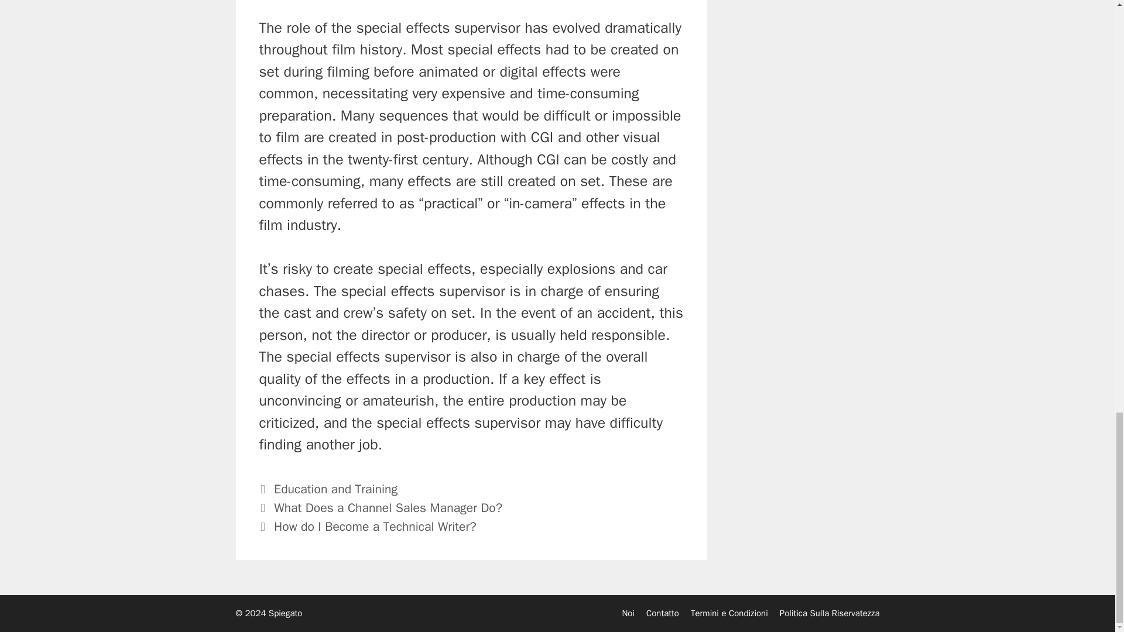  Describe the element at coordinates (375, 526) in the screenshot. I see `How do I Become a Technical Writer?` at that location.